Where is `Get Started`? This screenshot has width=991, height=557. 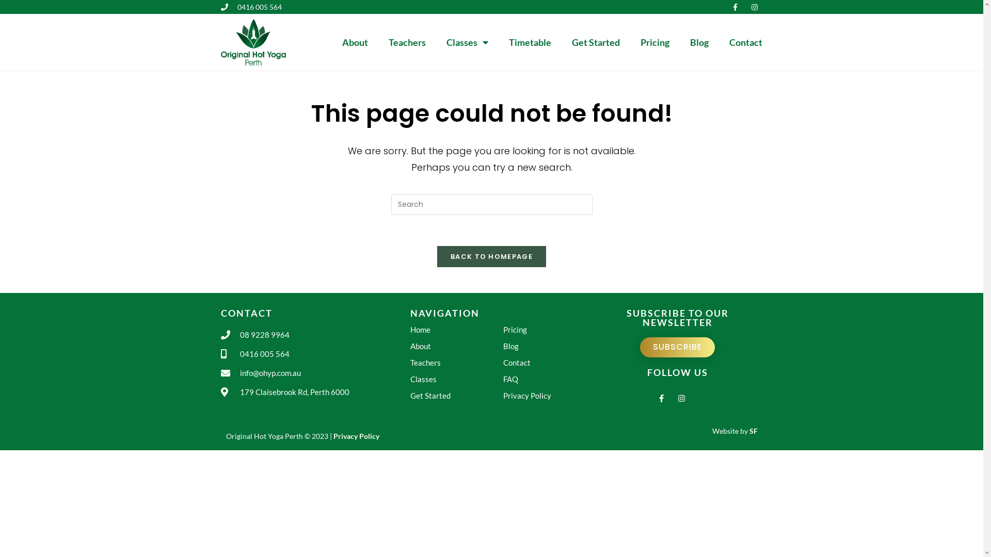
Get Started is located at coordinates (596, 42).